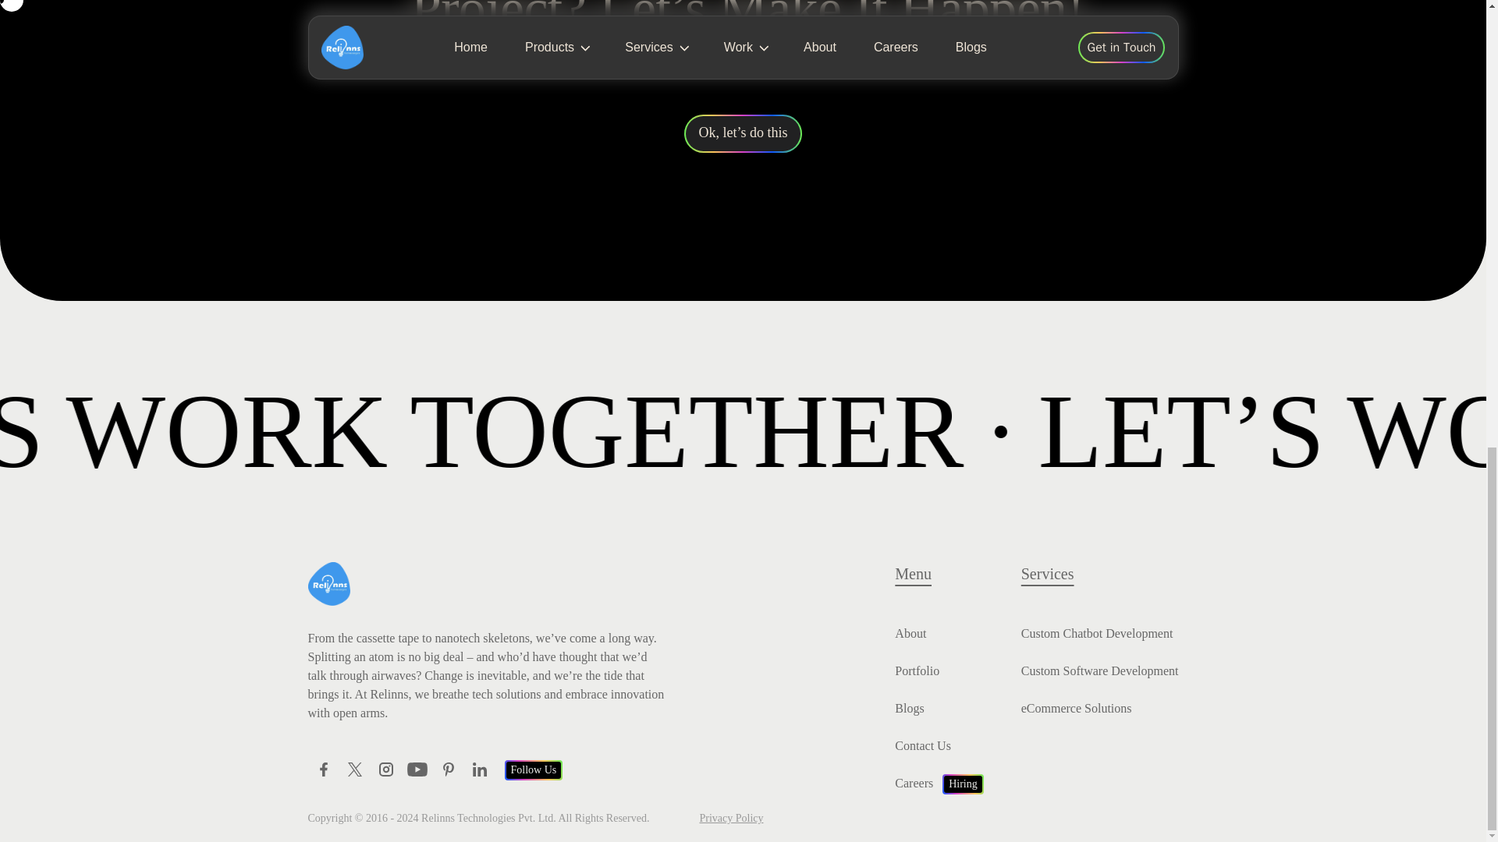 This screenshot has width=1498, height=842. What do you see at coordinates (910, 633) in the screenshot?
I see `About` at bounding box center [910, 633].